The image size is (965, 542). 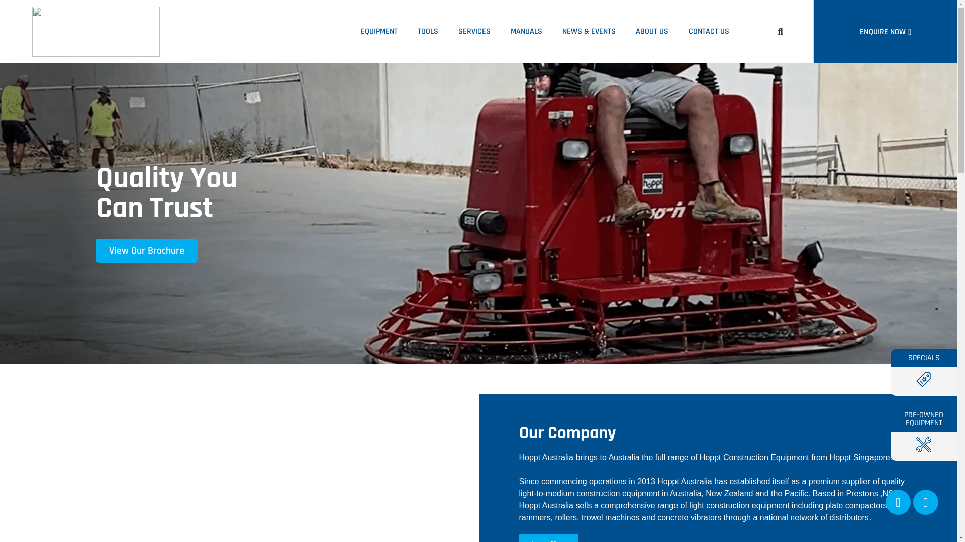 What do you see at coordinates (924, 434) in the screenshot?
I see `PRE-OWNED EQUIPMENT` at bounding box center [924, 434].